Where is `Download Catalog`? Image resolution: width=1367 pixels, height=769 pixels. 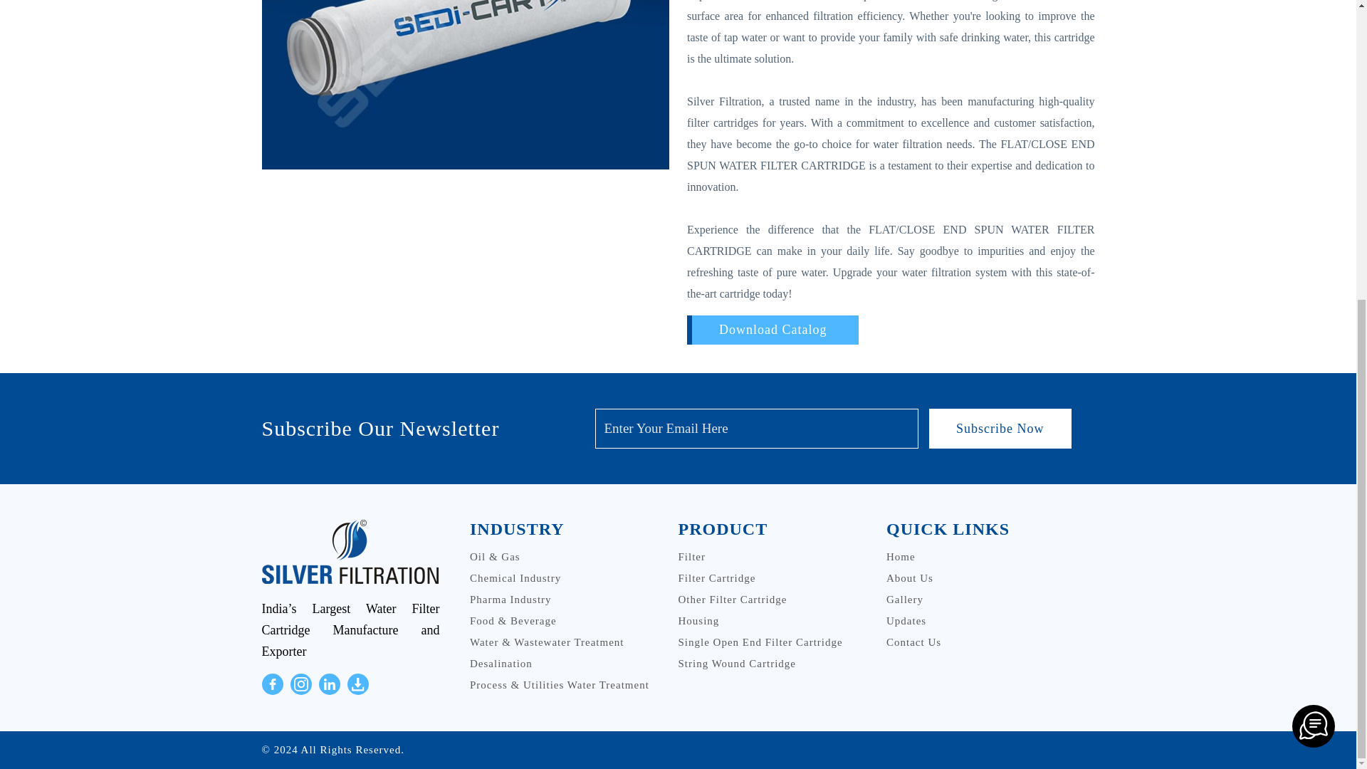
Download Catalog is located at coordinates (772, 329).